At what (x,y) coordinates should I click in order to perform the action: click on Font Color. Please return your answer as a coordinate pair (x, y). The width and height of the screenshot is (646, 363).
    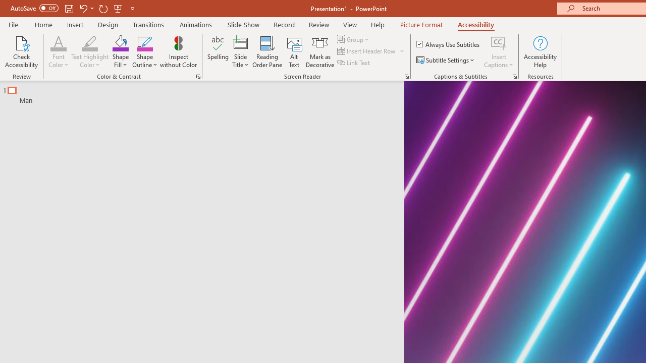
    Looking at the image, I should click on (59, 51).